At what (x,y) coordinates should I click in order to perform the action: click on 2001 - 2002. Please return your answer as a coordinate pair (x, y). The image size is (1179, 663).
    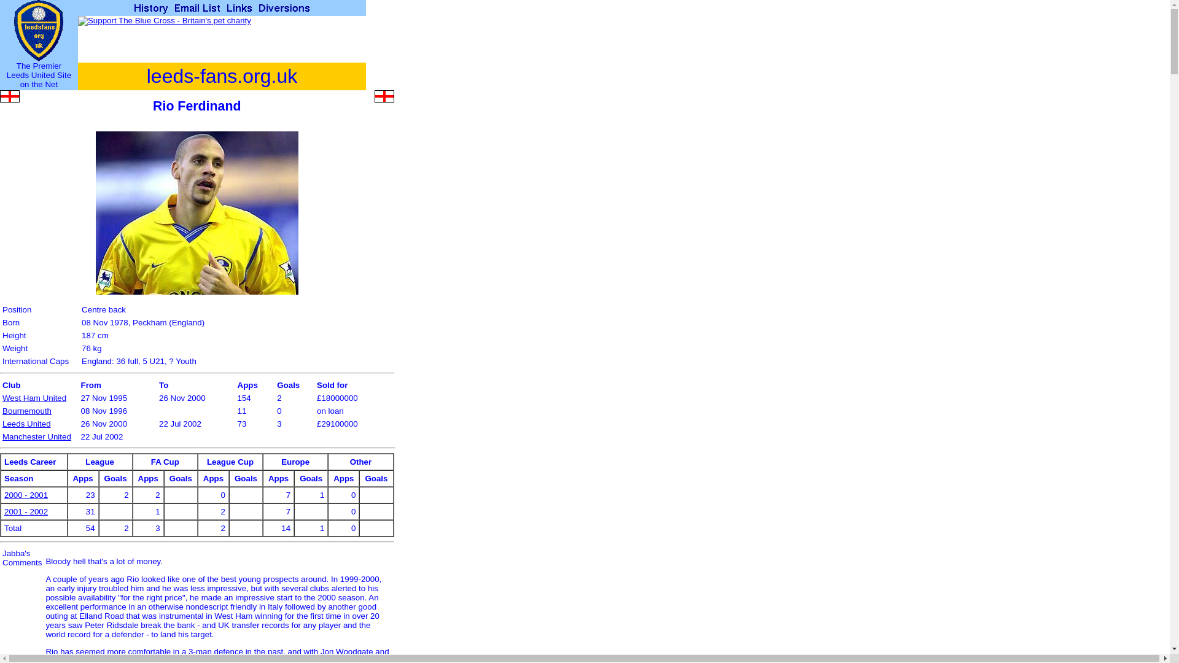
    Looking at the image, I should click on (26, 512).